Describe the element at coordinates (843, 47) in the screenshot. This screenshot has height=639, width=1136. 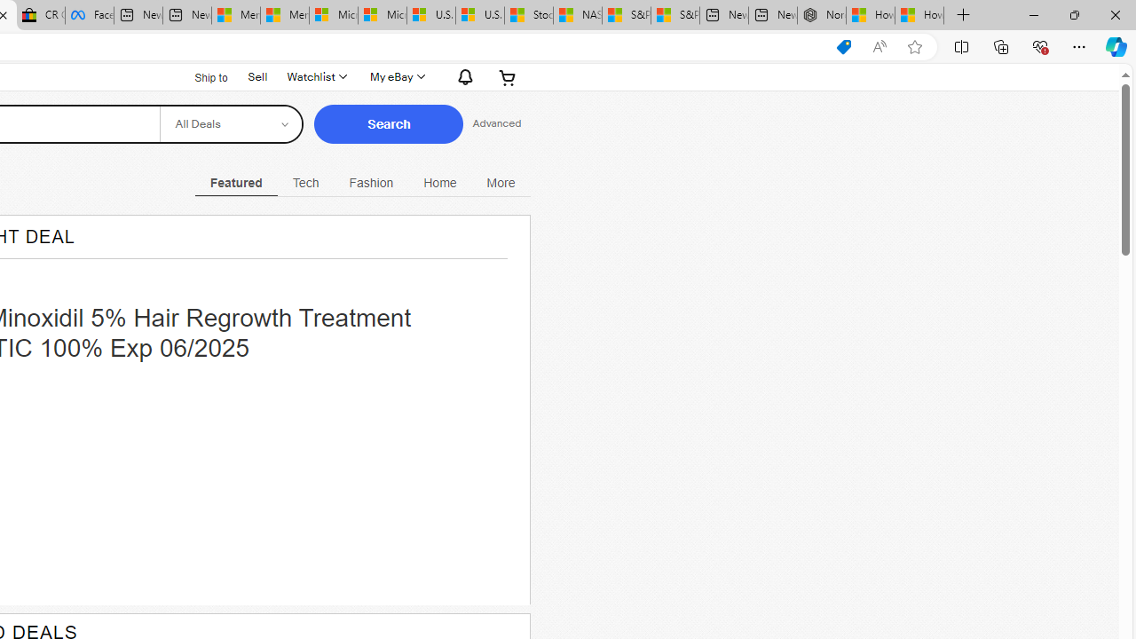
I see `This site has coupons! Shopping in Microsoft Edge` at that location.